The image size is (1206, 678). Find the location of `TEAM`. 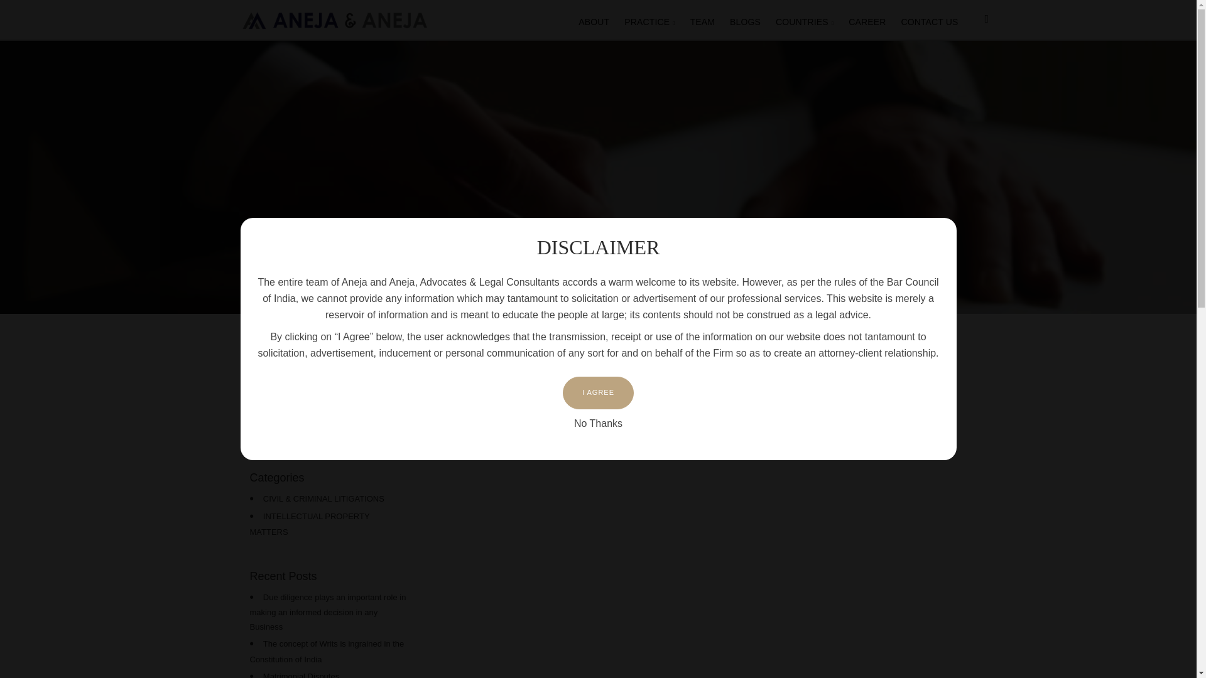

TEAM is located at coordinates (702, 20).